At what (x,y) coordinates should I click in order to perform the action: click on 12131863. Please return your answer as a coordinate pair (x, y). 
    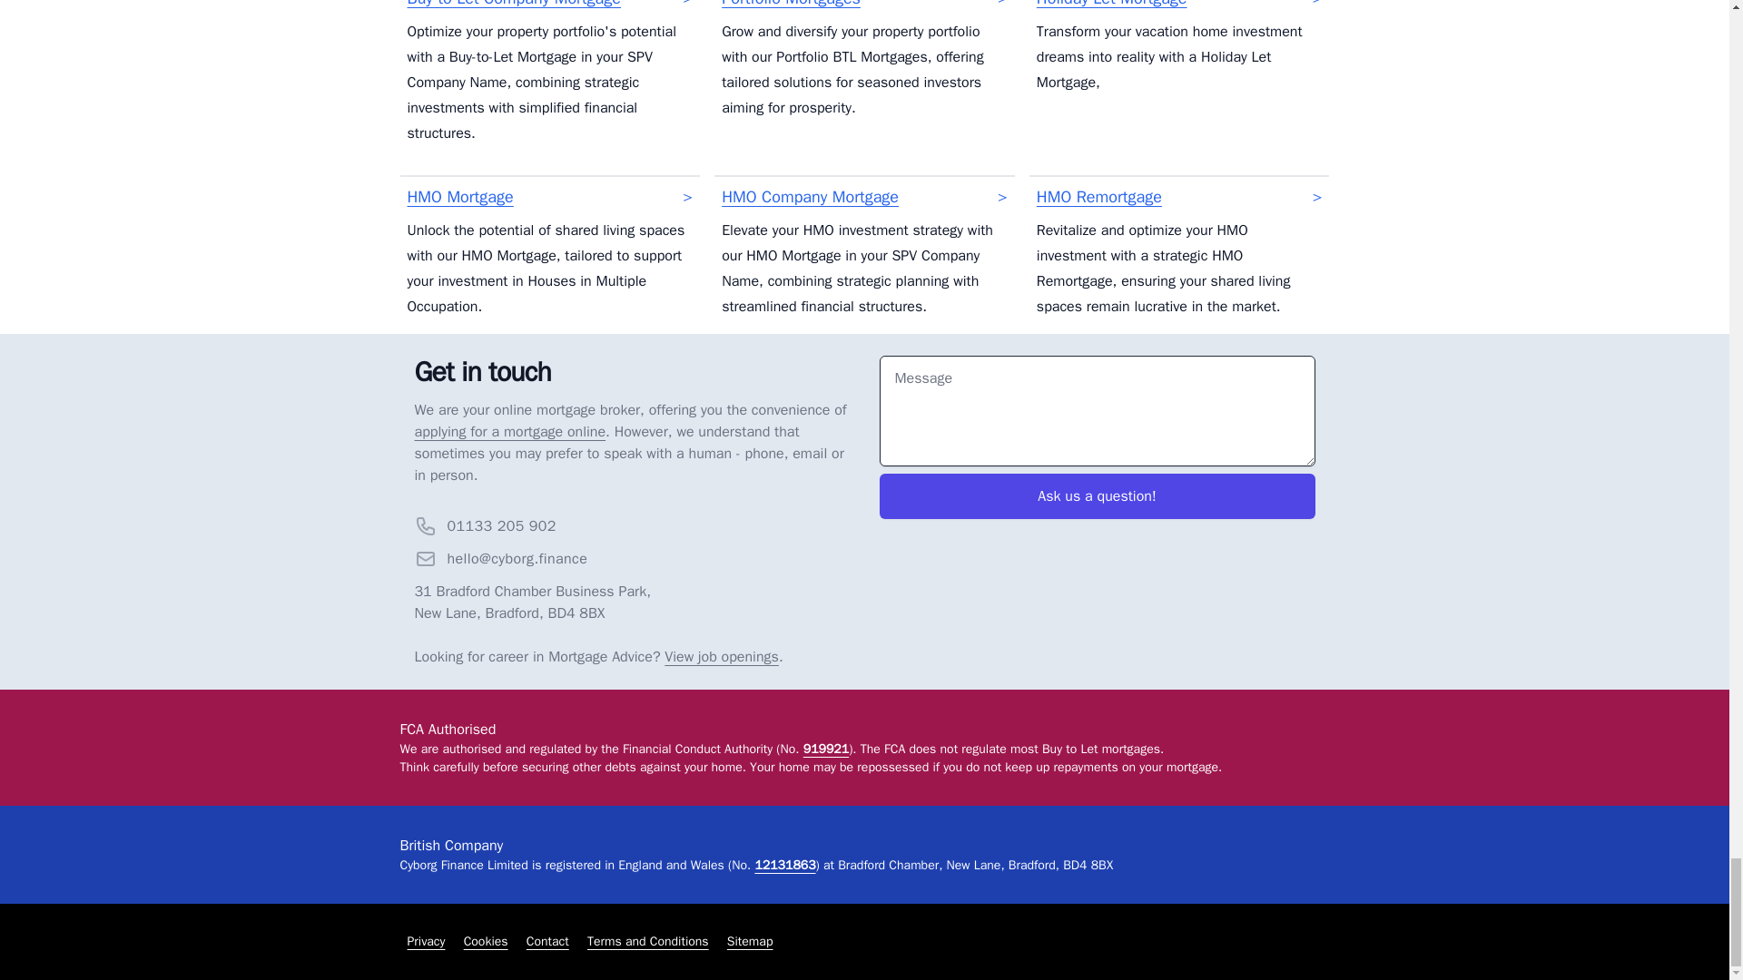
    Looking at the image, I should click on (784, 866).